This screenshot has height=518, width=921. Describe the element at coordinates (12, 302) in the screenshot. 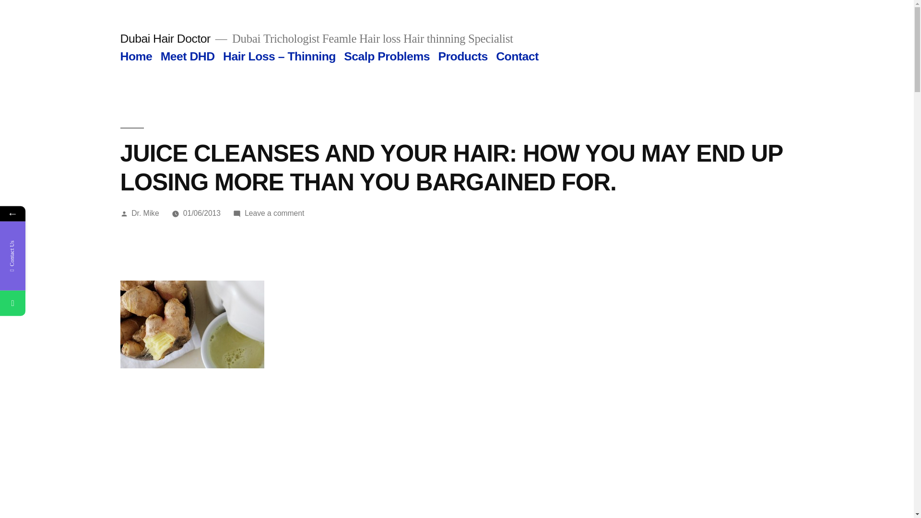

I see `WhatsApp` at that location.